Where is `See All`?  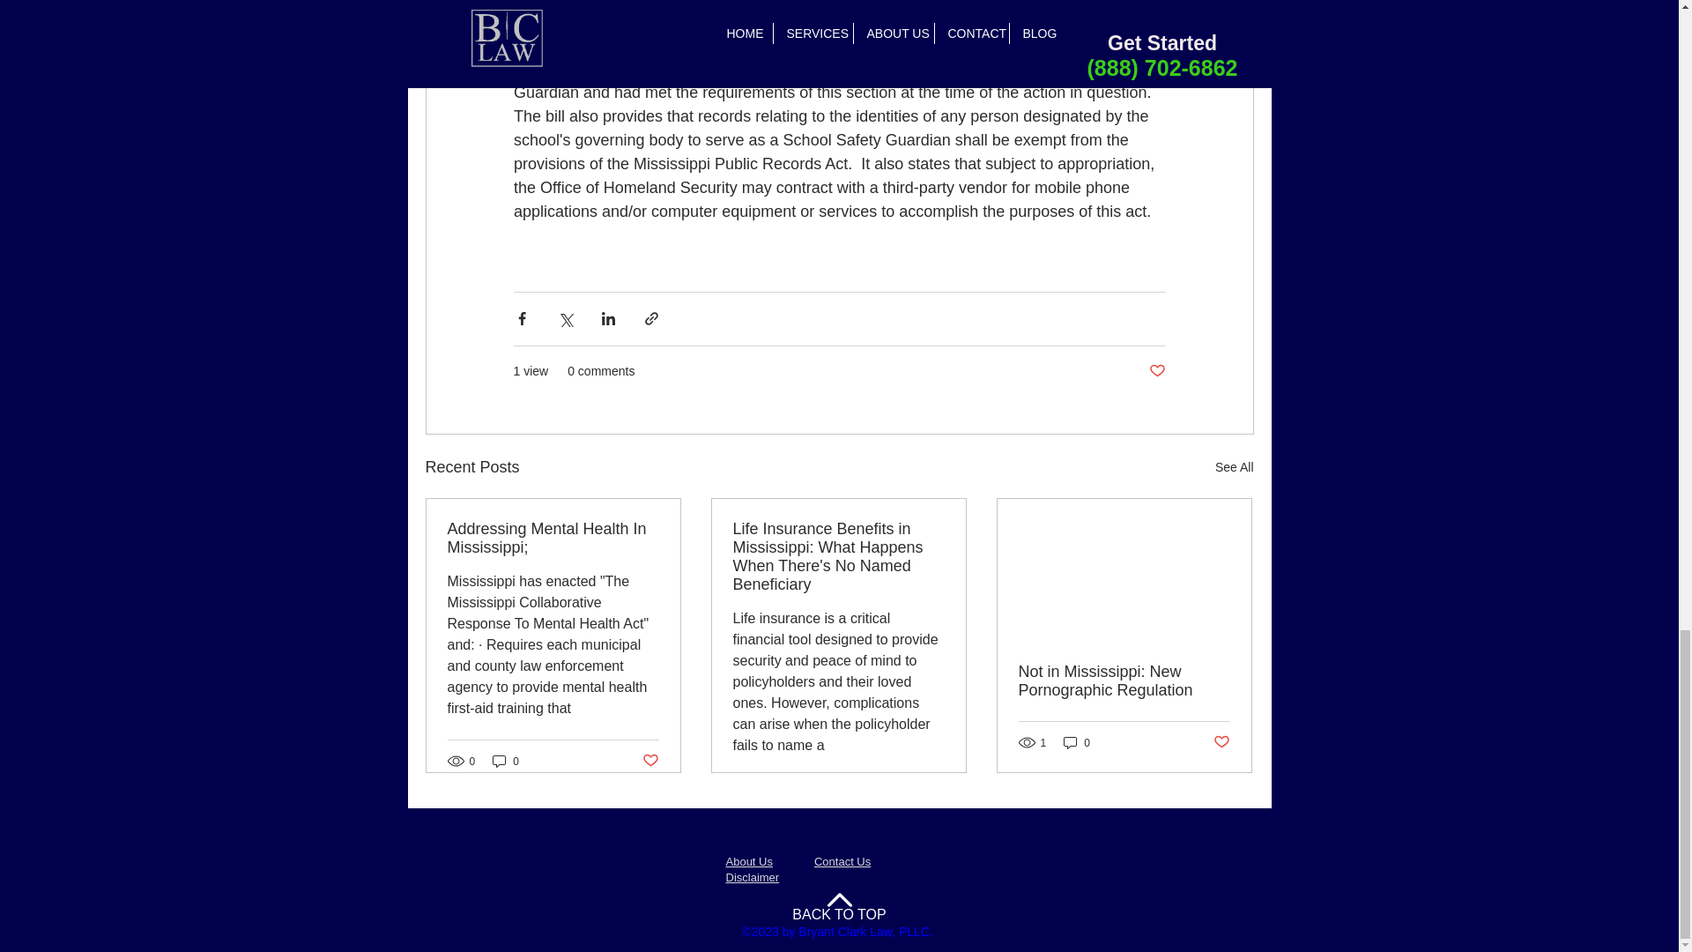 See All is located at coordinates (1234, 467).